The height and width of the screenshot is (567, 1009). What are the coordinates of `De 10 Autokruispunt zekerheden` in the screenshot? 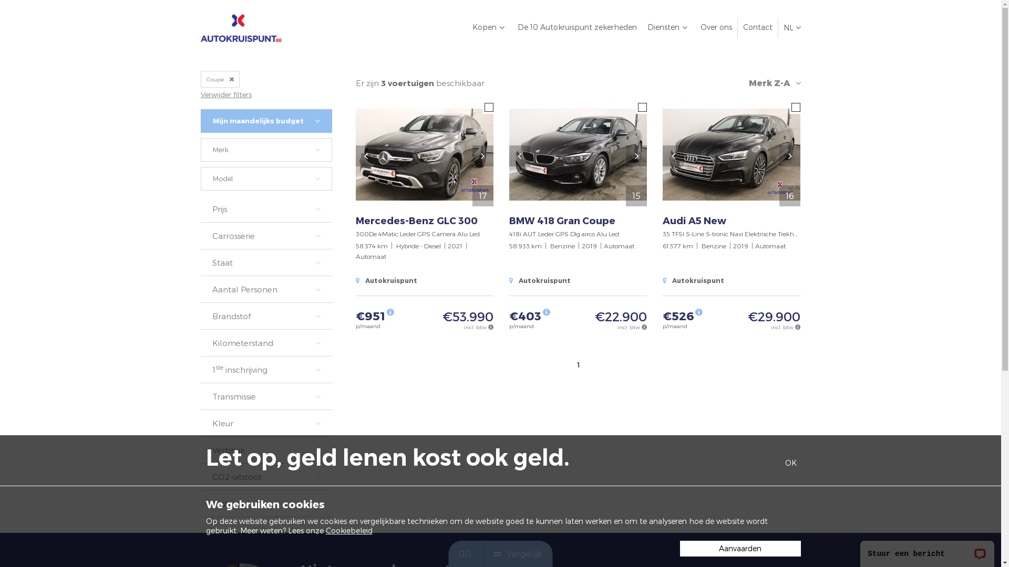 It's located at (577, 27).